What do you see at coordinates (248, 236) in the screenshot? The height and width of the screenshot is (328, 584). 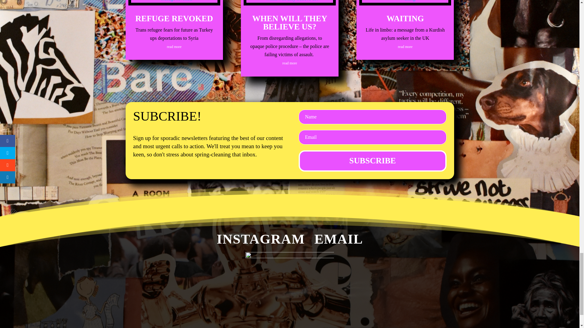 I see `INSTAGRAM` at bounding box center [248, 236].